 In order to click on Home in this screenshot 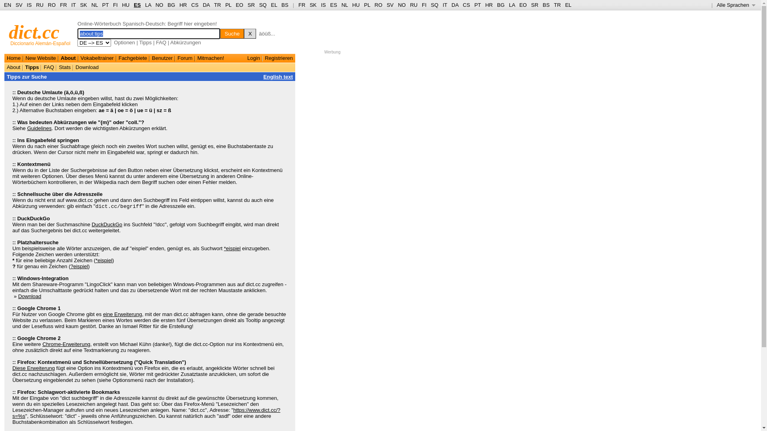, I will do `click(14, 58)`.